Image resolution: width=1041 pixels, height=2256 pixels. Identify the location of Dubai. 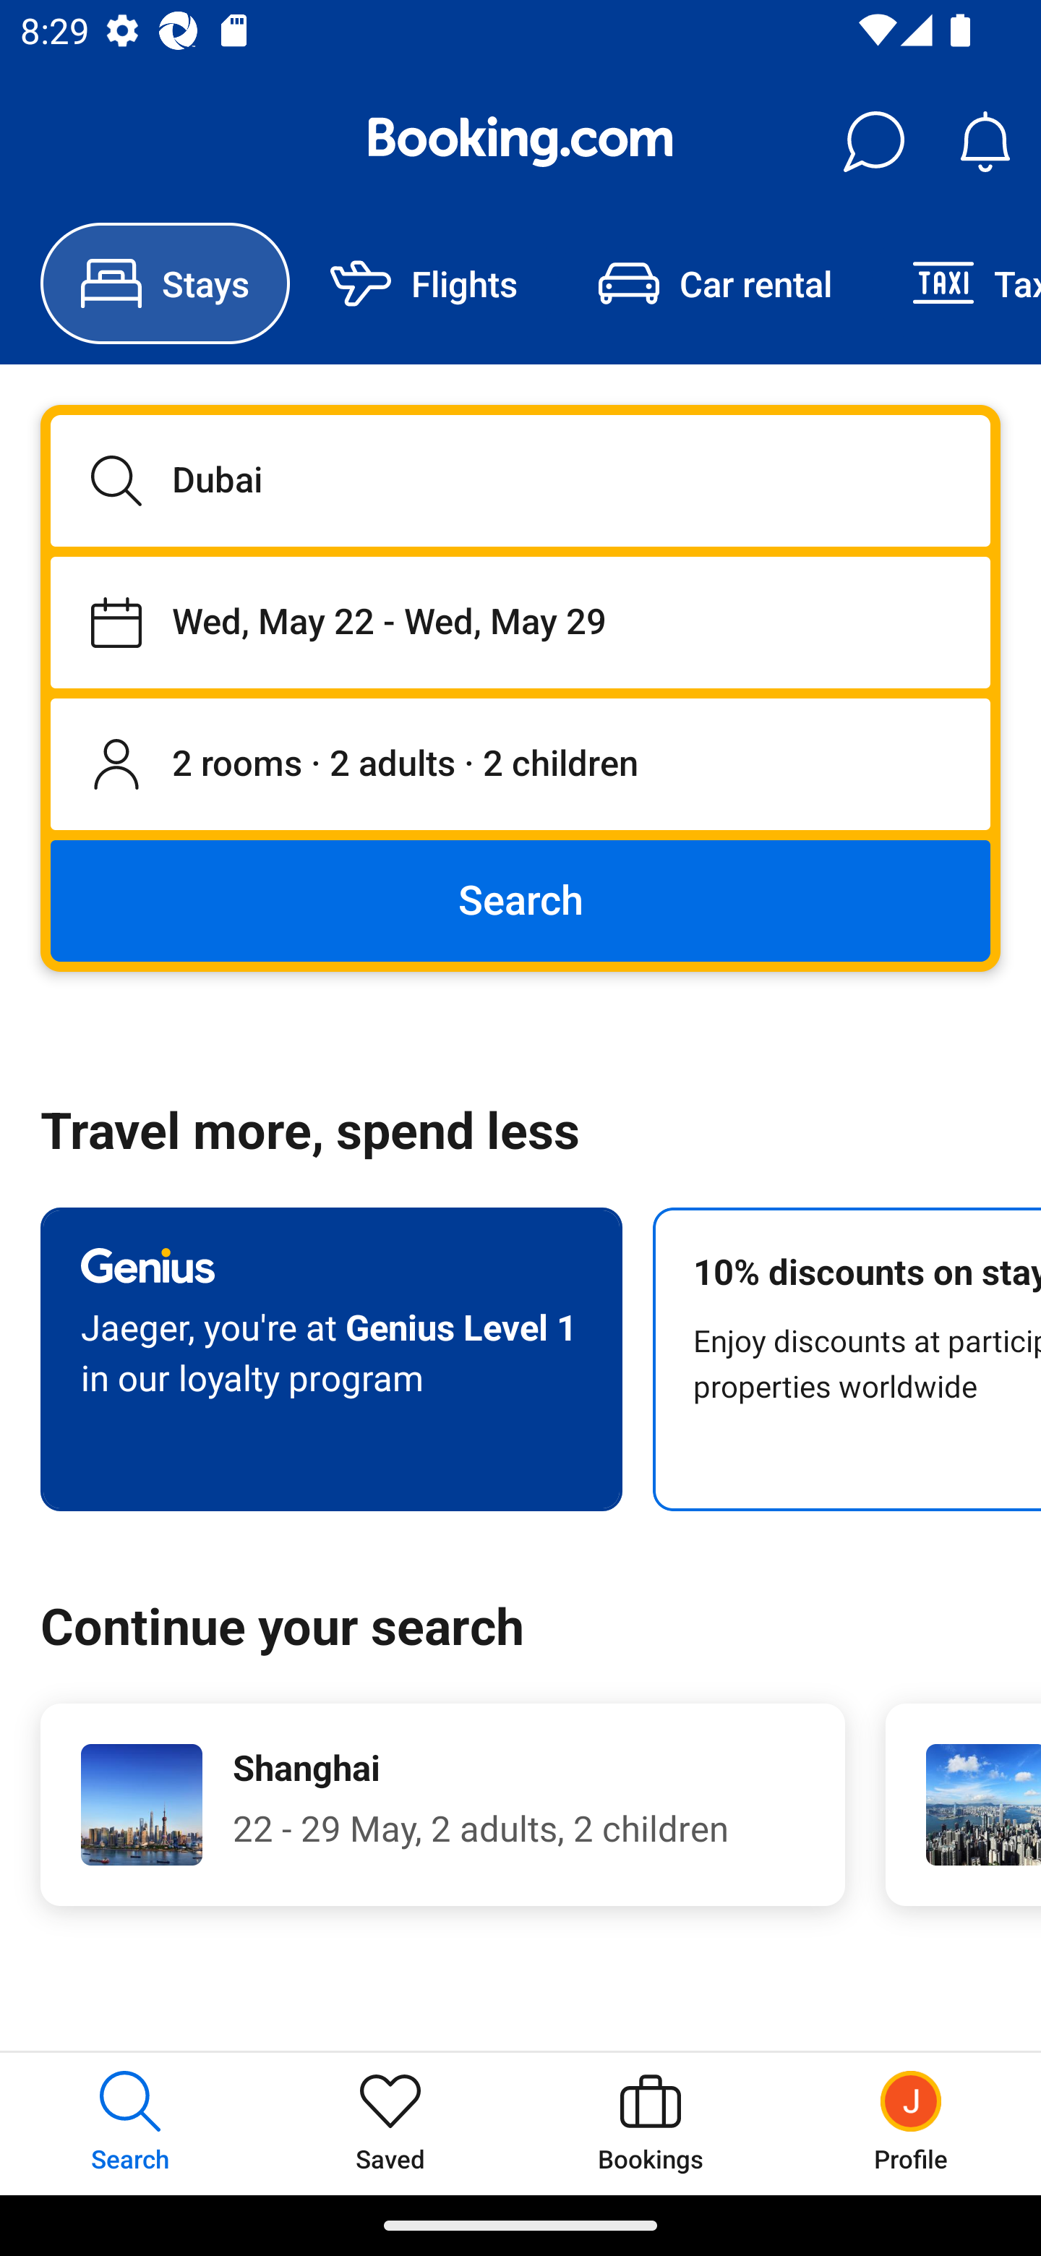
(520, 480).